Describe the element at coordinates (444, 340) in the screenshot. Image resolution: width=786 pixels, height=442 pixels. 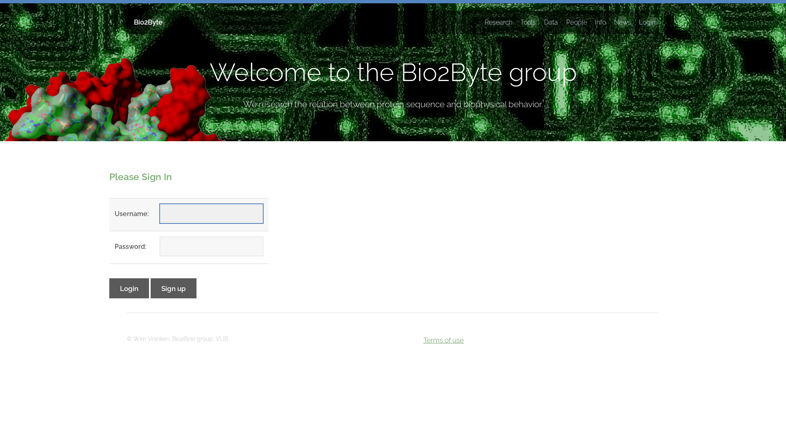
I see `Terms of use` at that location.